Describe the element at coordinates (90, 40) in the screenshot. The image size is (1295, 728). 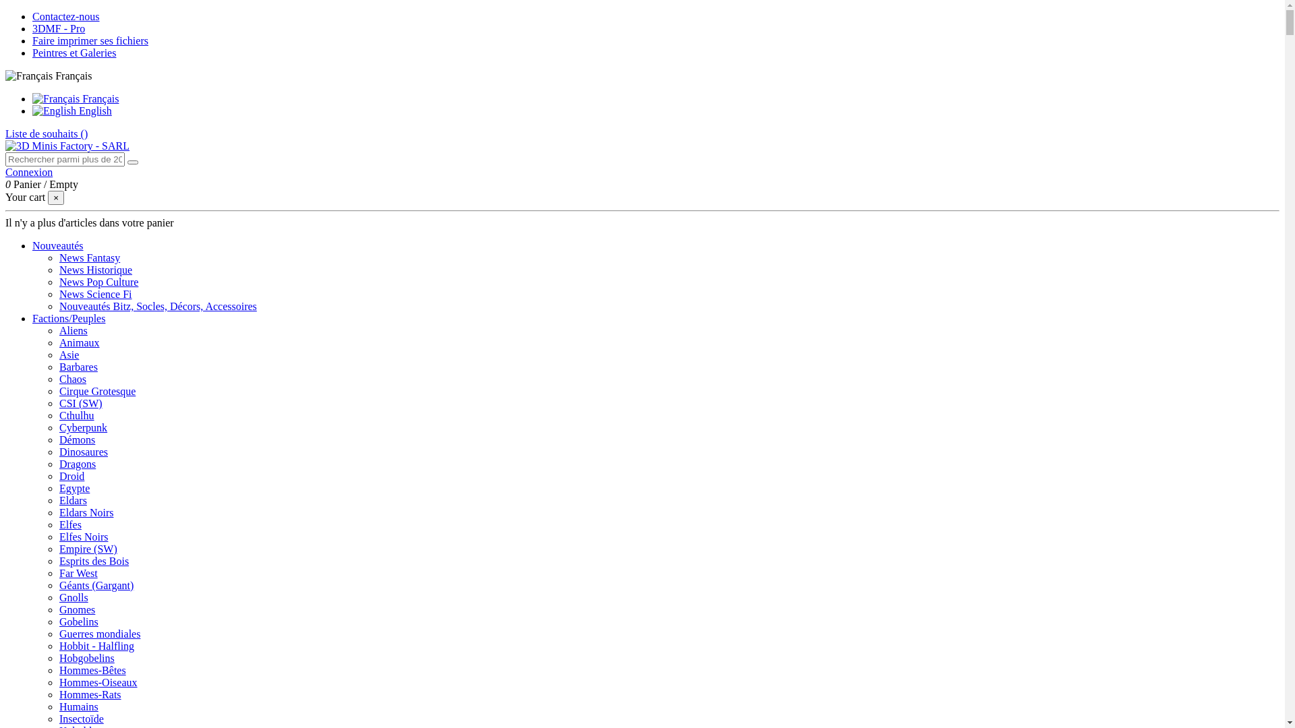
I see `Faire imprimer ses fichiers` at that location.